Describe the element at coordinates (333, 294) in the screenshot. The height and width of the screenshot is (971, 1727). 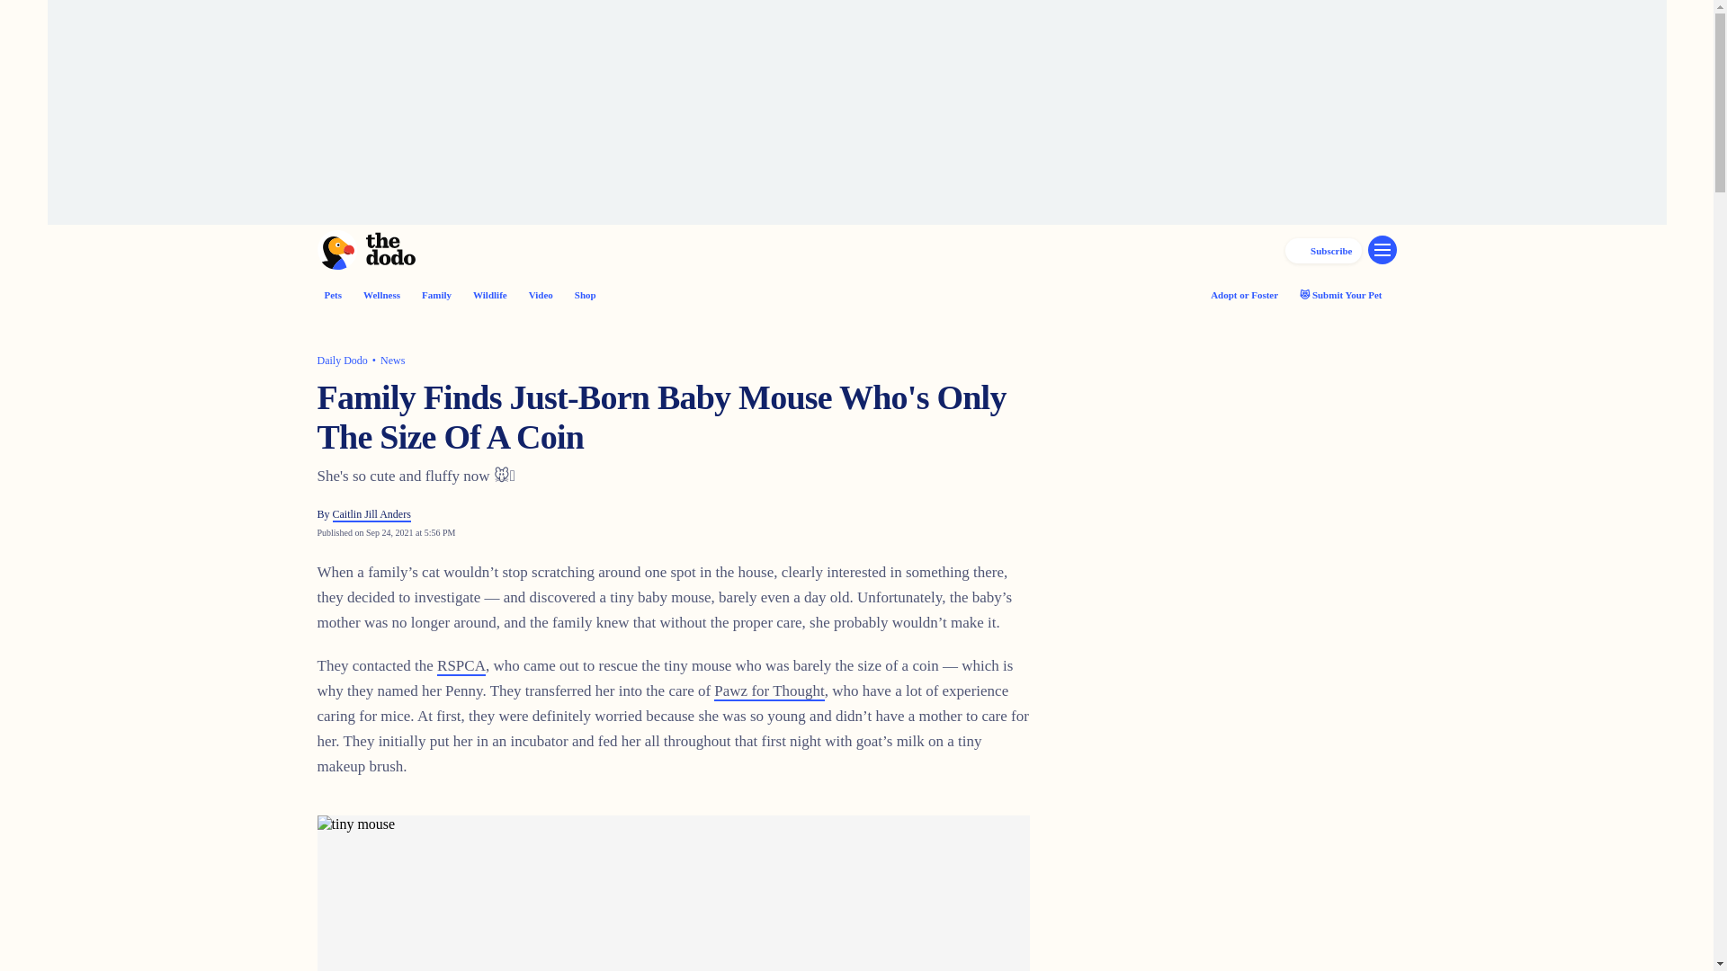
I see `Pets` at that location.